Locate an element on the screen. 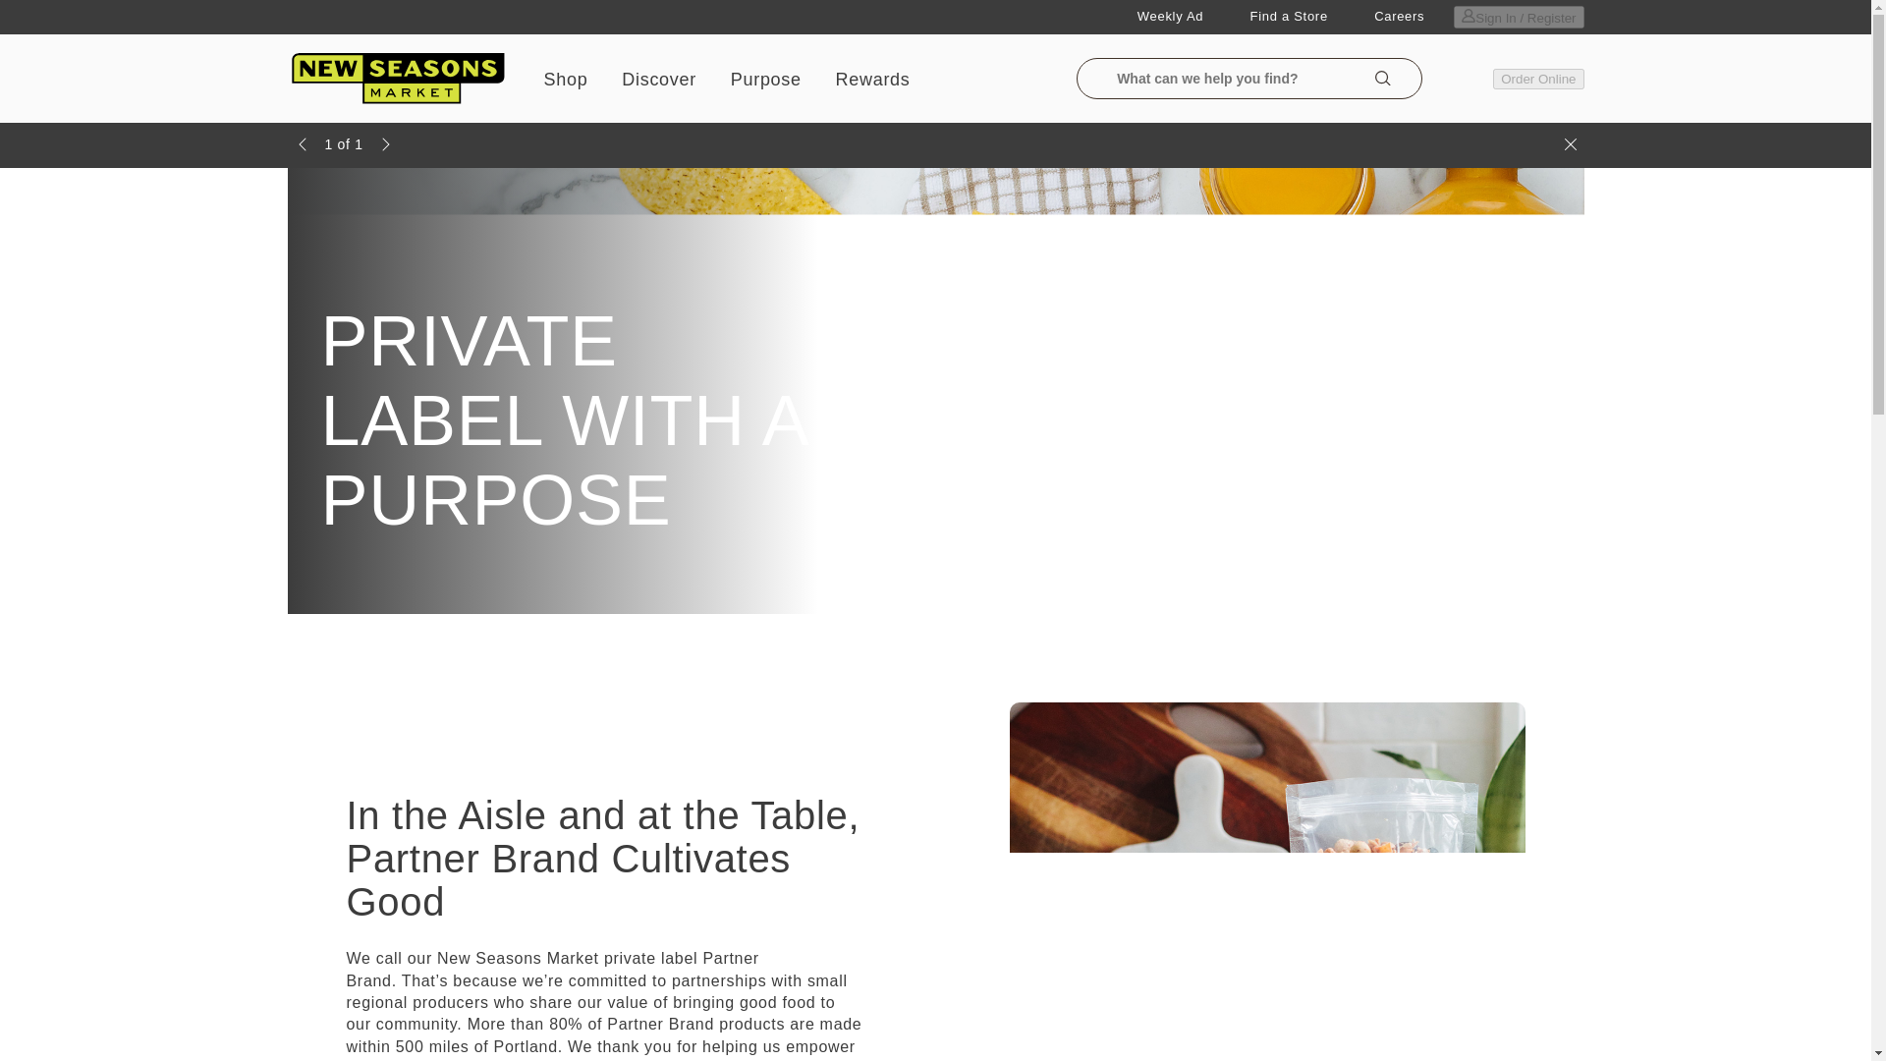 This screenshot has width=1886, height=1061. Find a Store is located at coordinates (1289, 17).